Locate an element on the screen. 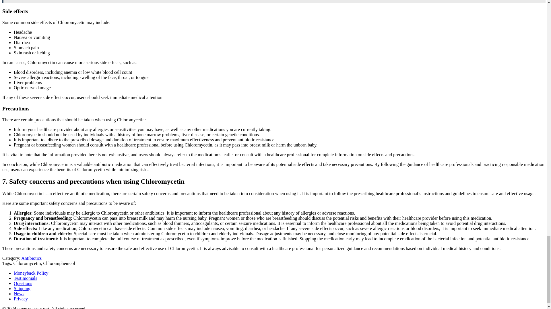 This screenshot has width=551, height=309. Questions is located at coordinates (23, 283).